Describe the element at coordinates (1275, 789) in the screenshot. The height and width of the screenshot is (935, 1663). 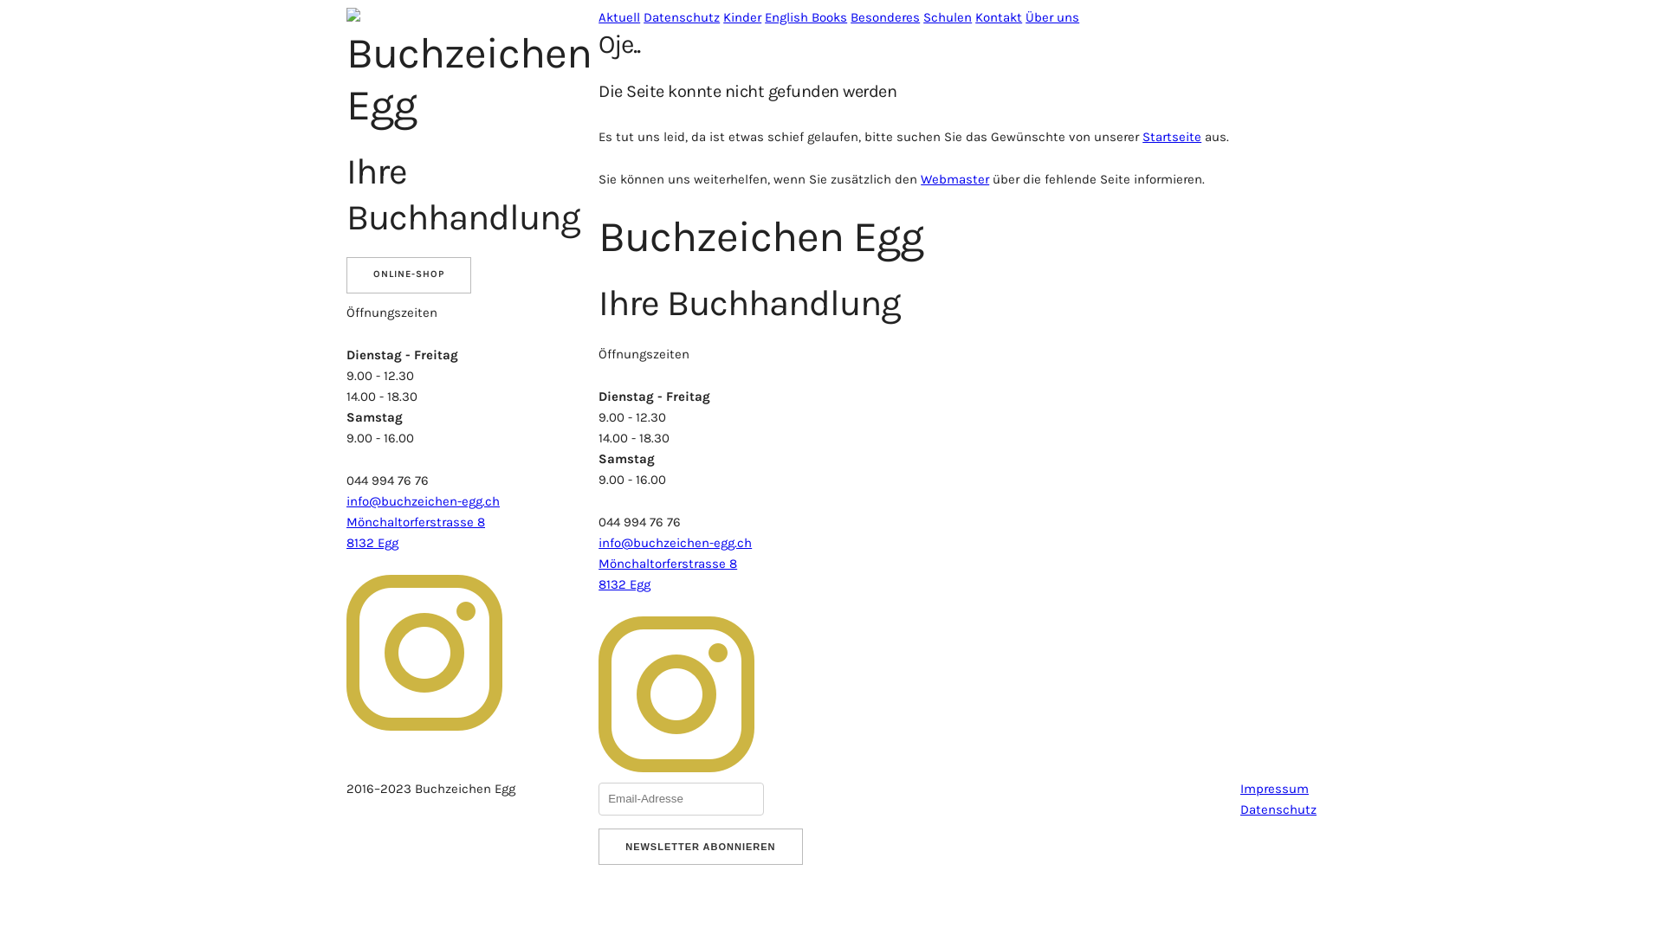
I see `Impressum` at that location.